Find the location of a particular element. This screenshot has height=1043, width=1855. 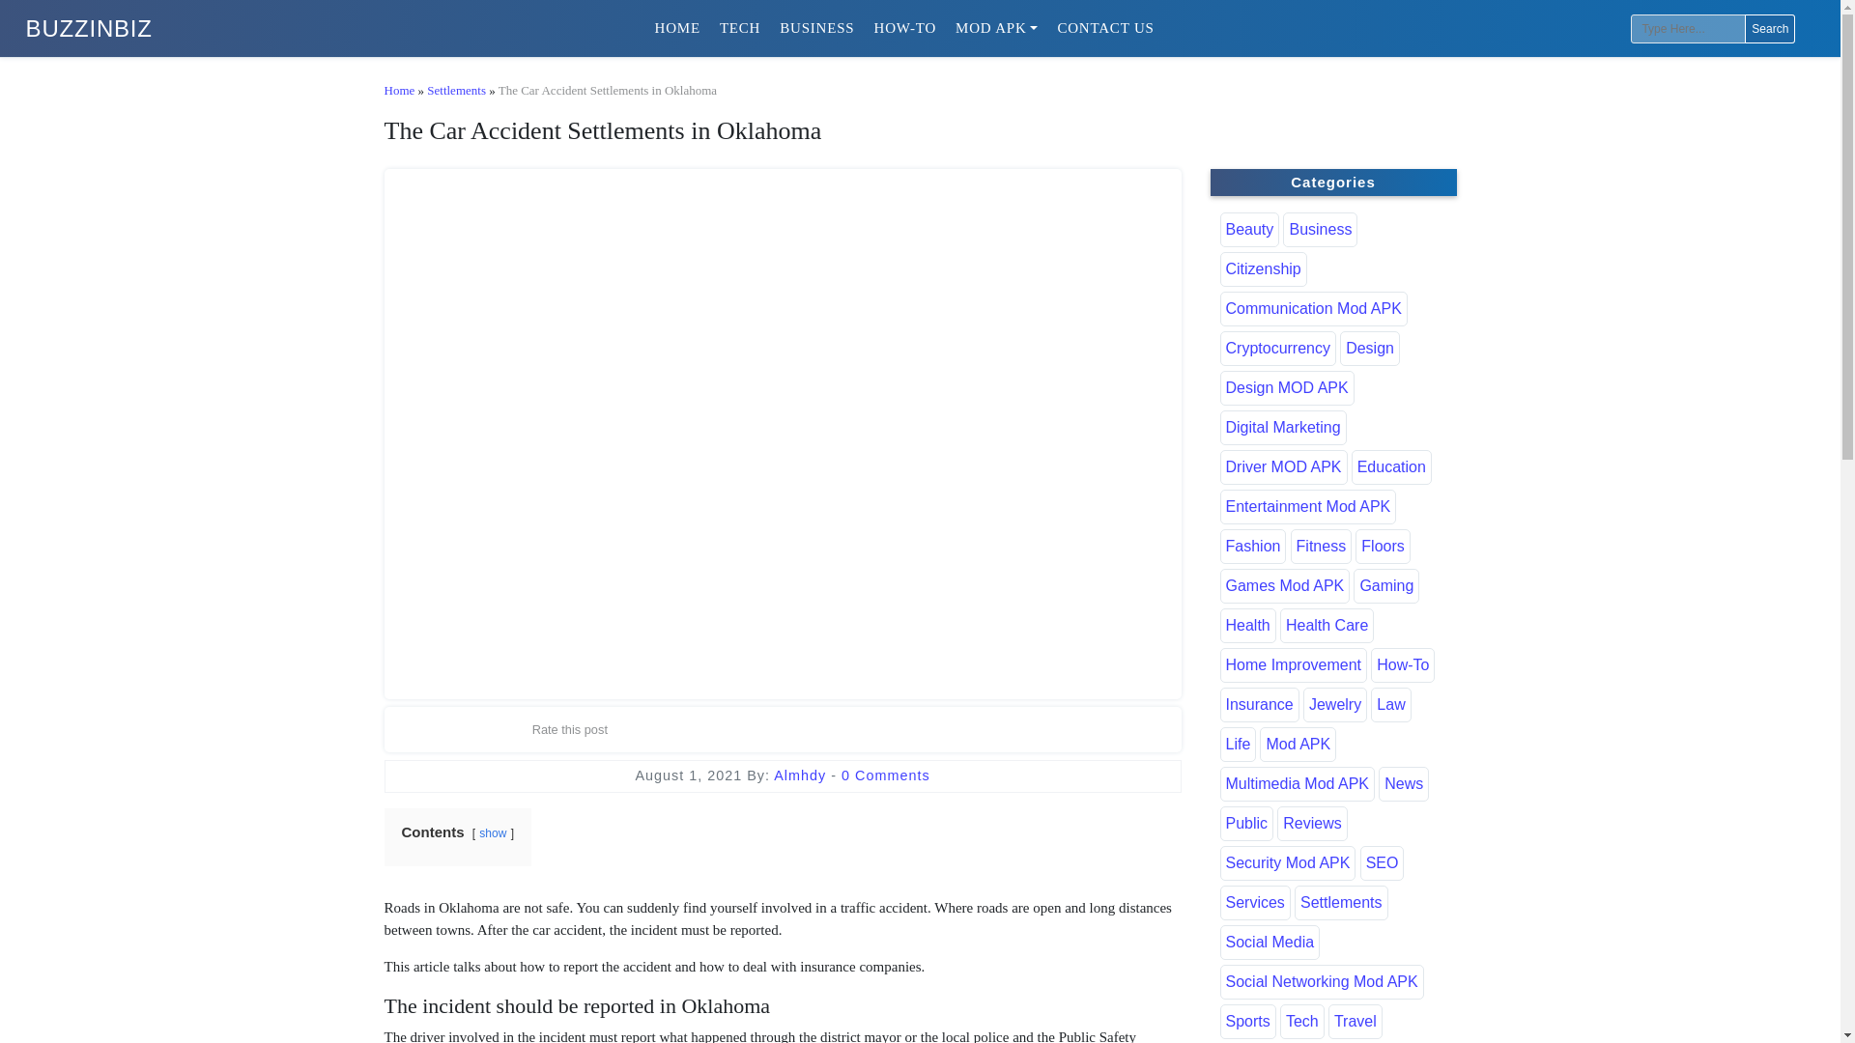

0 Comments is located at coordinates (886, 775).